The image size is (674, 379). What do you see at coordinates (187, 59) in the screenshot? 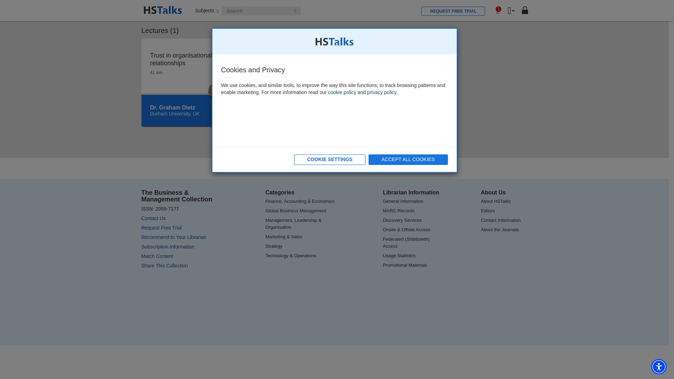
I see `Trust in organisational relationships` at bounding box center [187, 59].